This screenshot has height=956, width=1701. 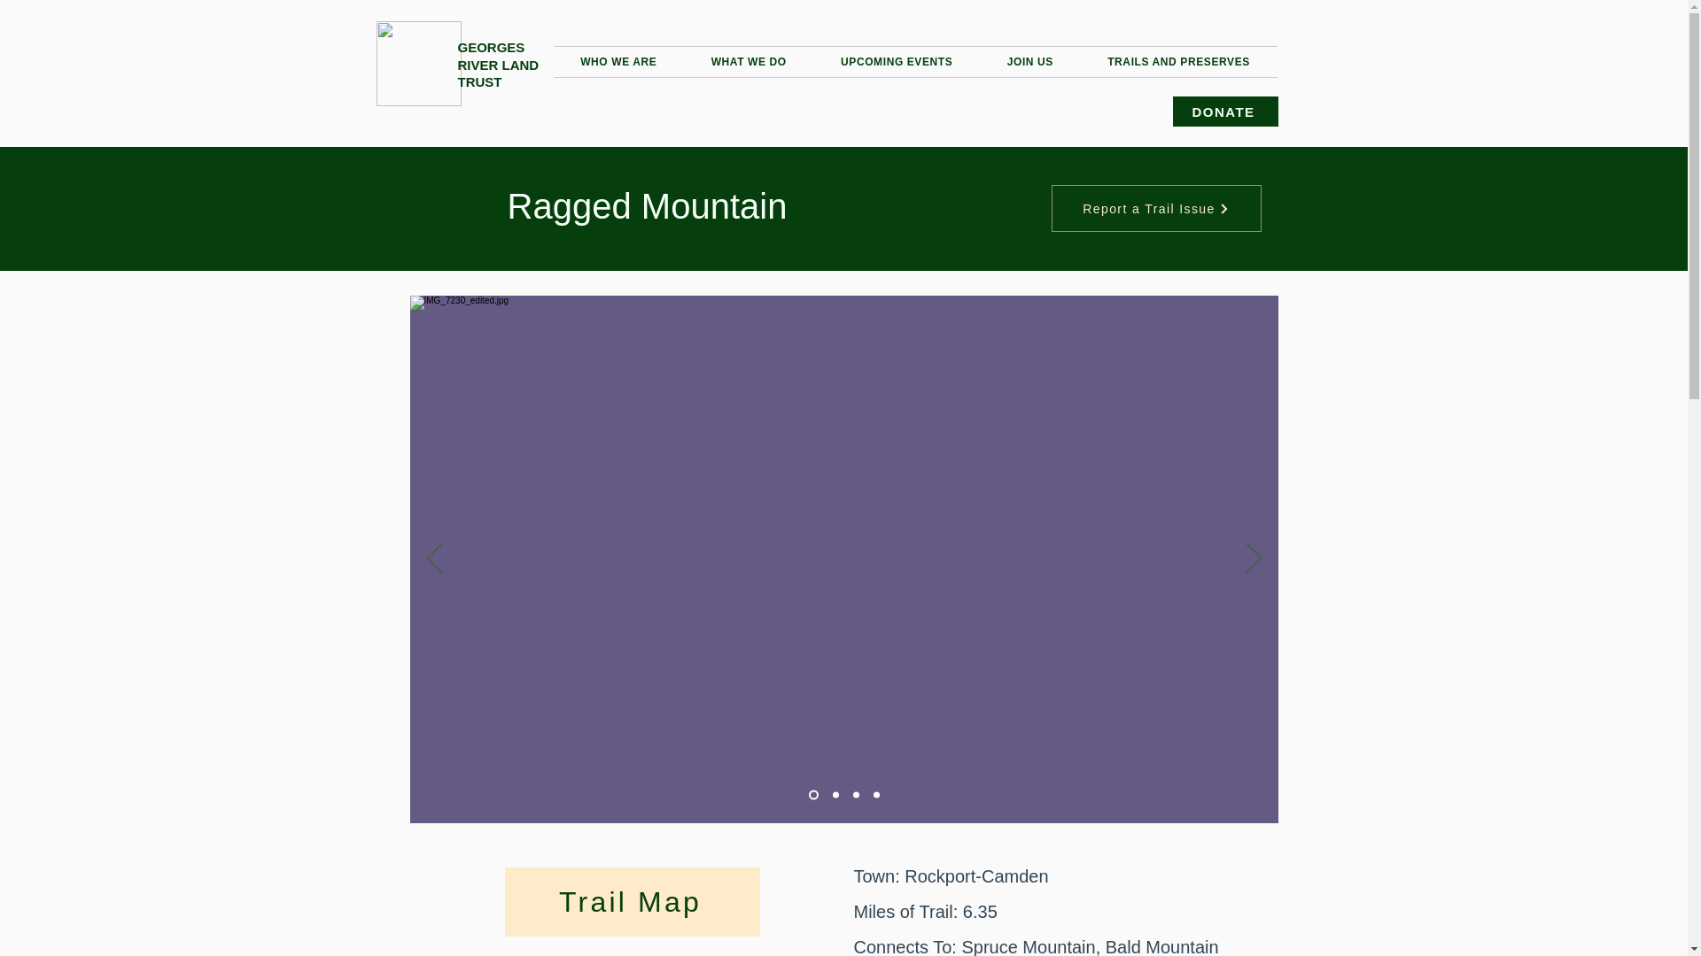 What do you see at coordinates (498, 65) in the screenshot?
I see `GEORGES RIVER LAND TRUST` at bounding box center [498, 65].